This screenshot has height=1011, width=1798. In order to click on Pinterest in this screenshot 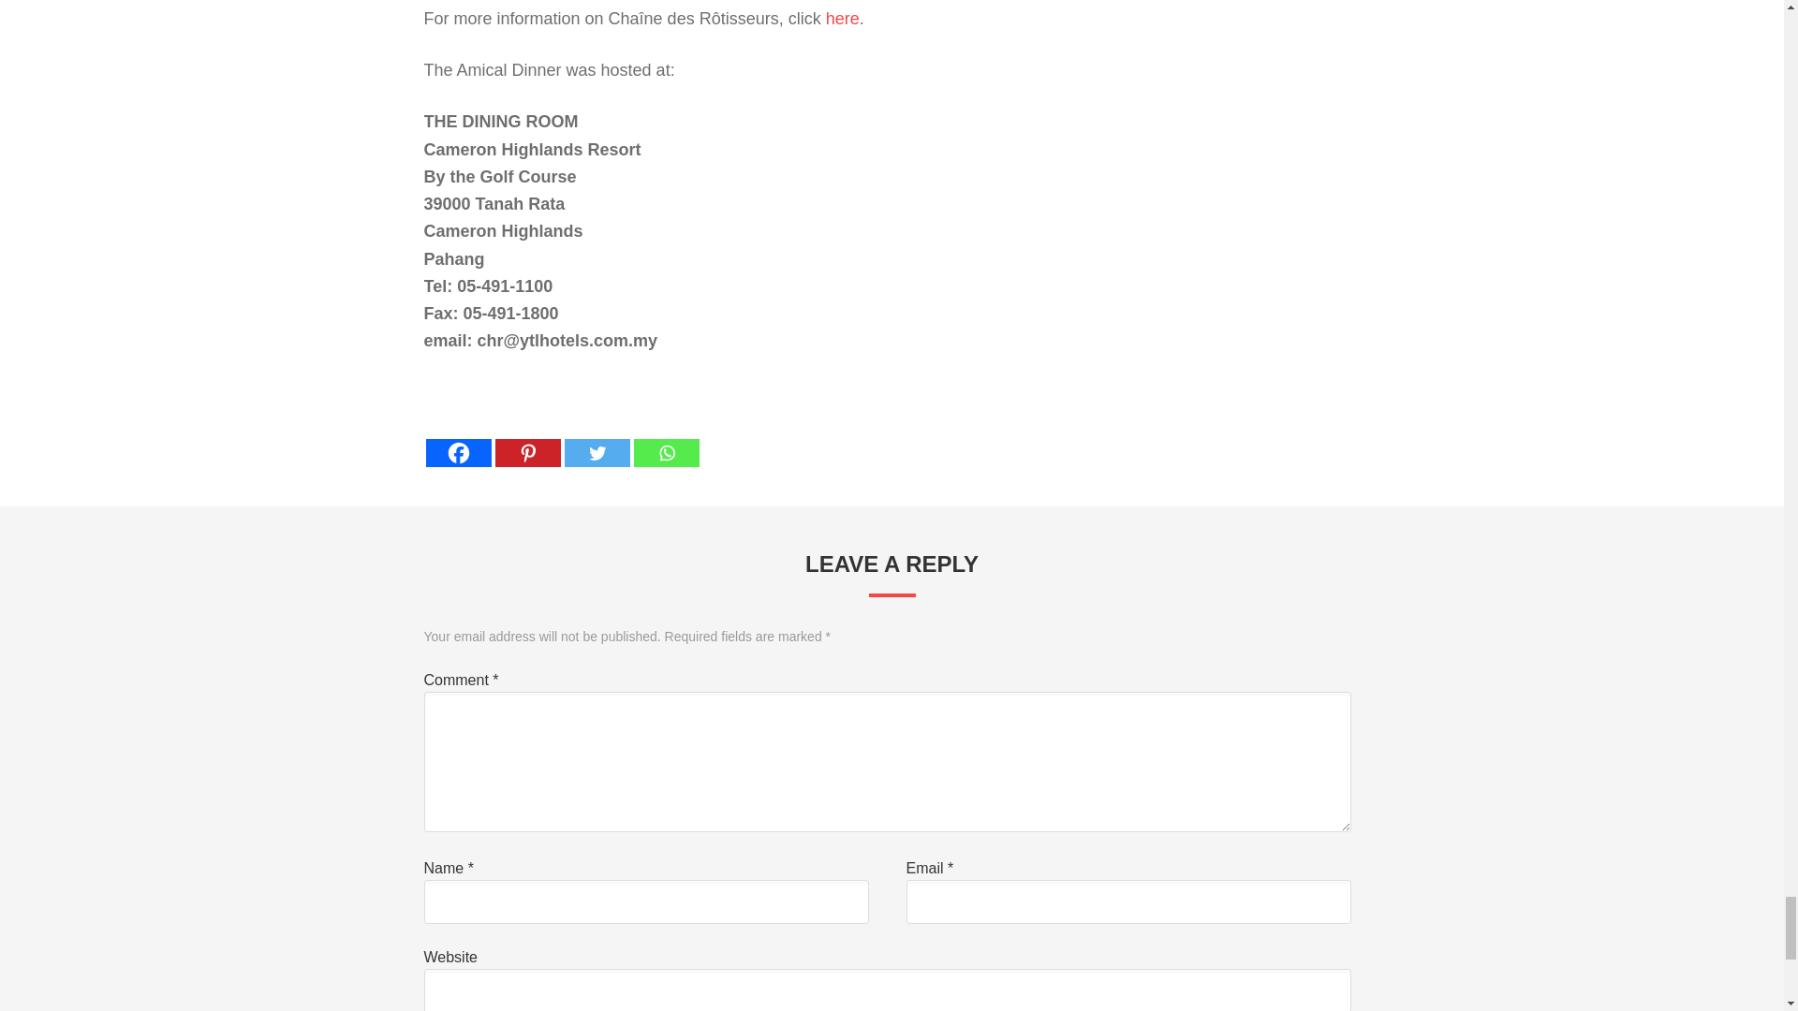, I will do `click(526, 438)`.